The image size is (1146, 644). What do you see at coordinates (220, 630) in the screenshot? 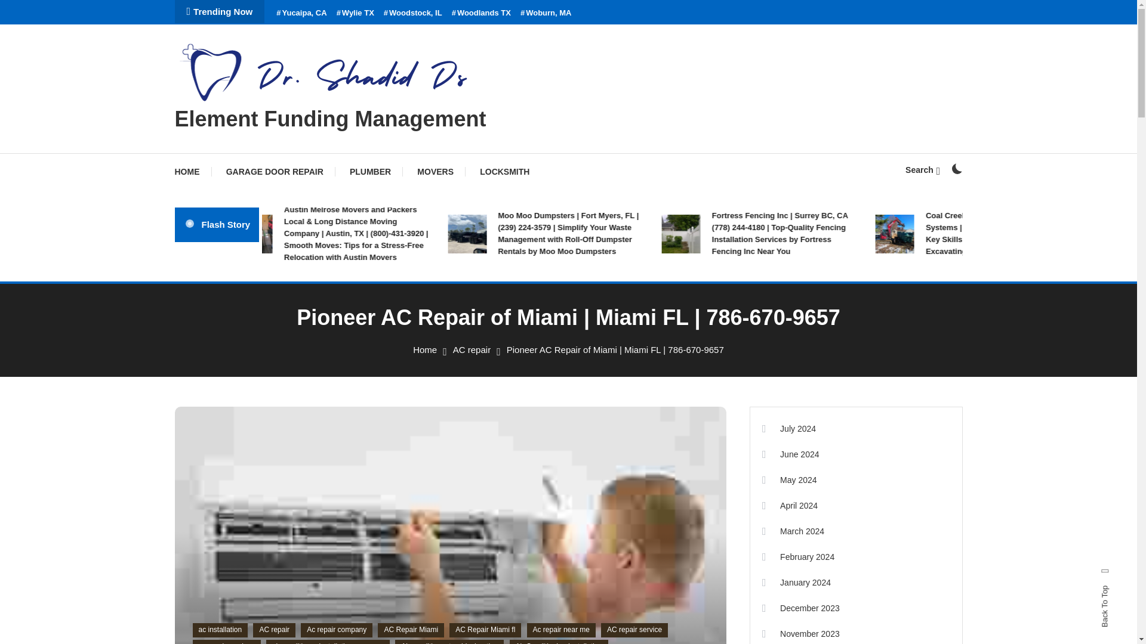
I see `ac installation` at bounding box center [220, 630].